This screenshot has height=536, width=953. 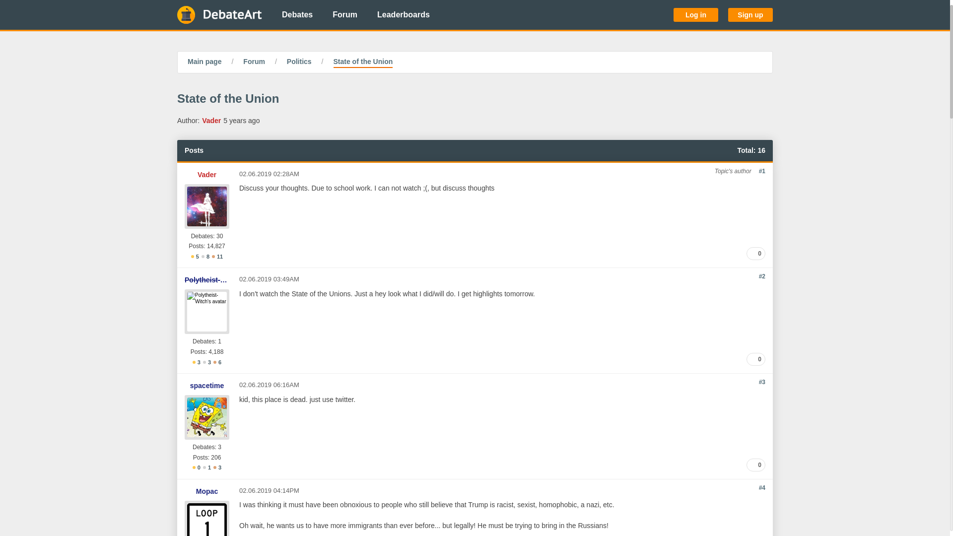 I want to click on Debates, so click(x=297, y=15).